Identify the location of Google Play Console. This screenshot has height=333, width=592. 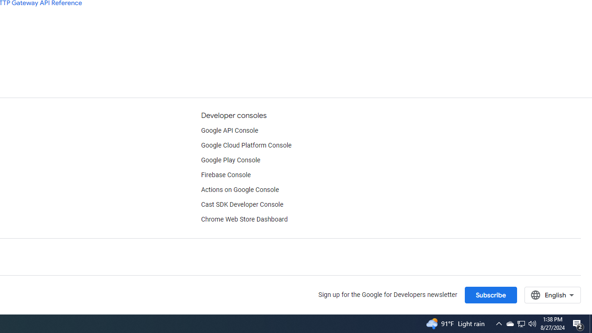
(230, 160).